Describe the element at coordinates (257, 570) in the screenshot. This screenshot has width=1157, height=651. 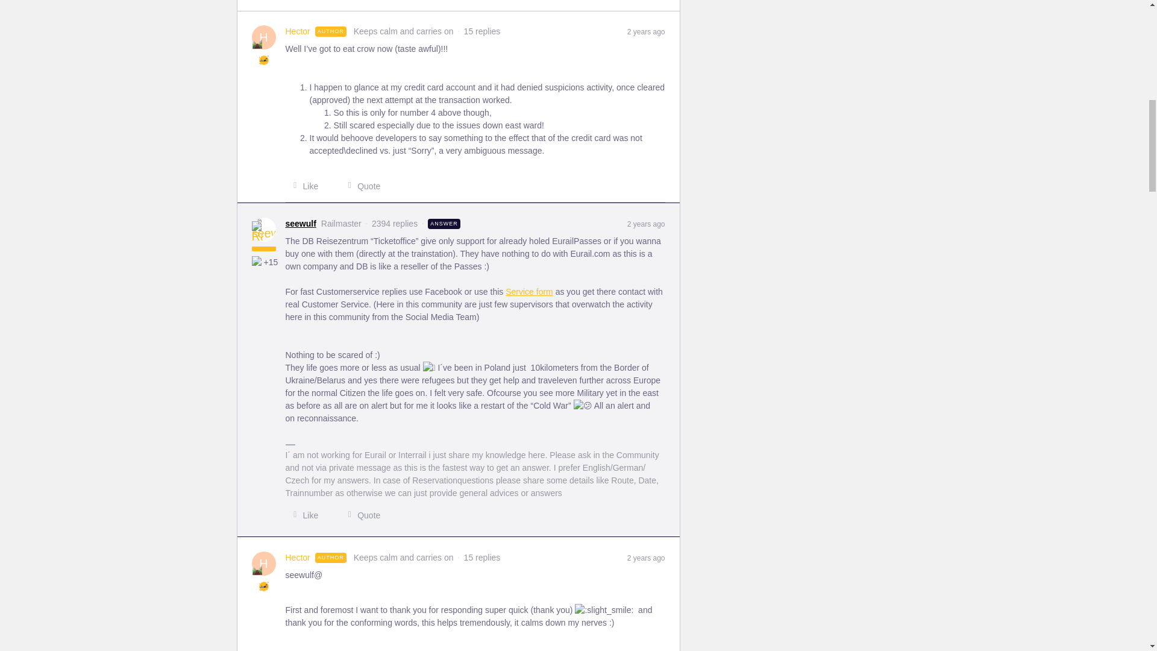
I see `Keeps calm and carries on` at that location.